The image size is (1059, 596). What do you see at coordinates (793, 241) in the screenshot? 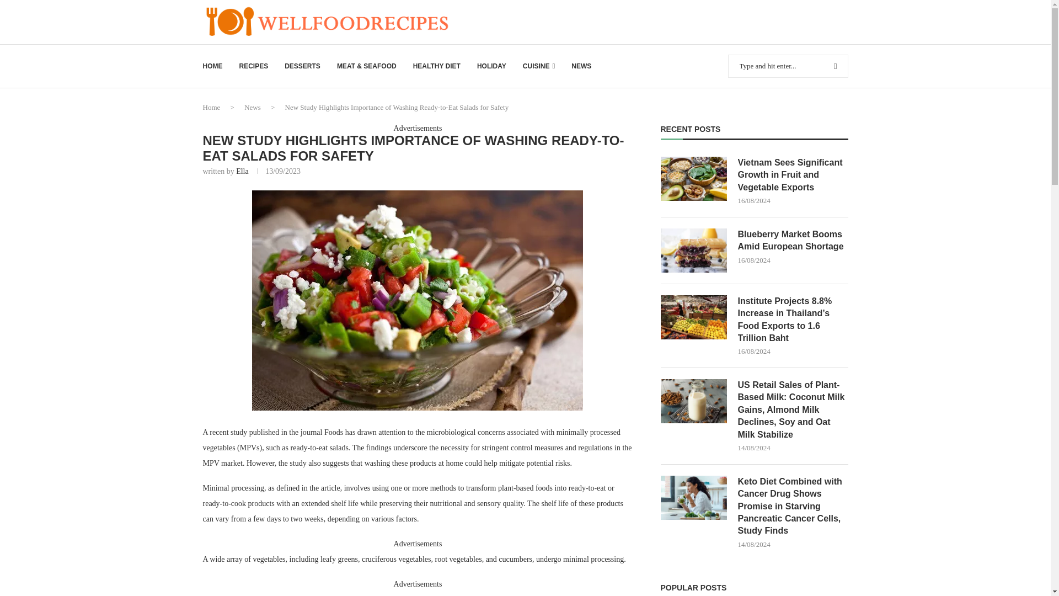
I see `Blueberry Market Booms Amid European Shortage` at bounding box center [793, 241].